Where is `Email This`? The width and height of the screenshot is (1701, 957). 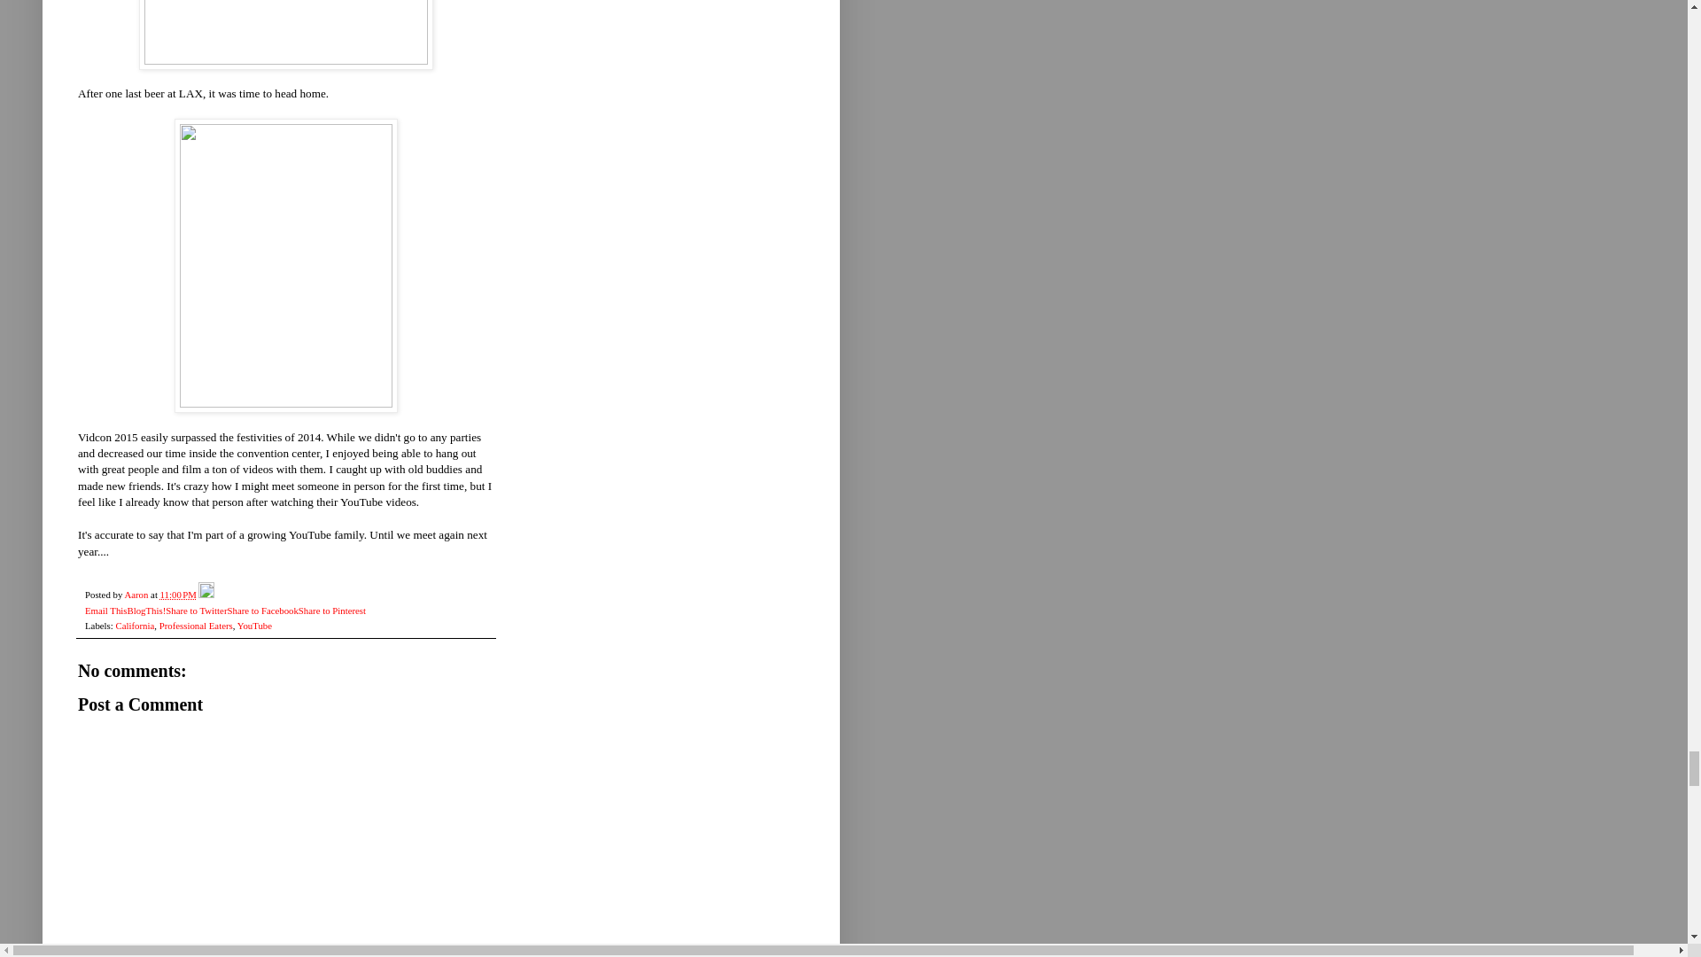
Email This is located at coordinates (105, 610).